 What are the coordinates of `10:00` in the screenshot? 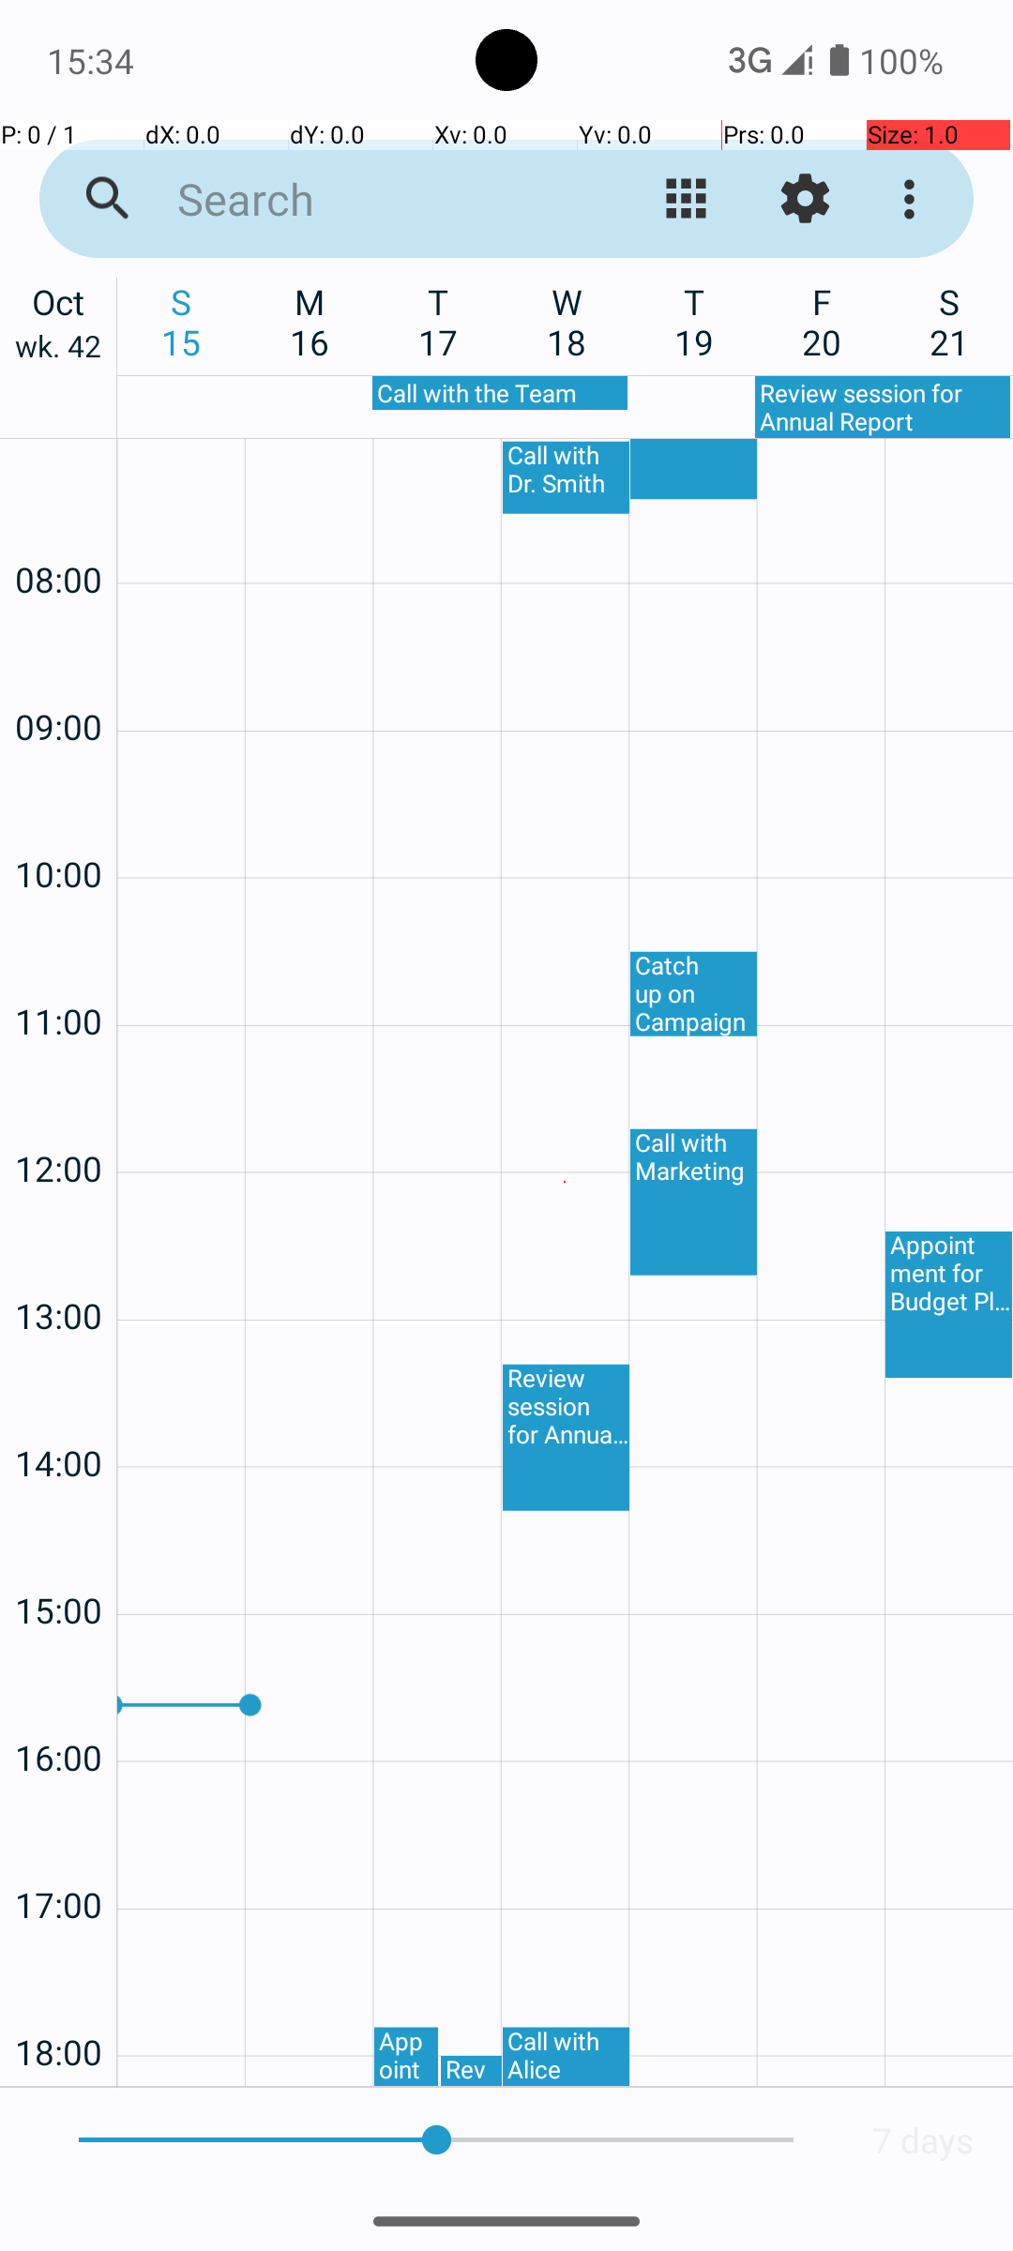 It's located at (58, 823).